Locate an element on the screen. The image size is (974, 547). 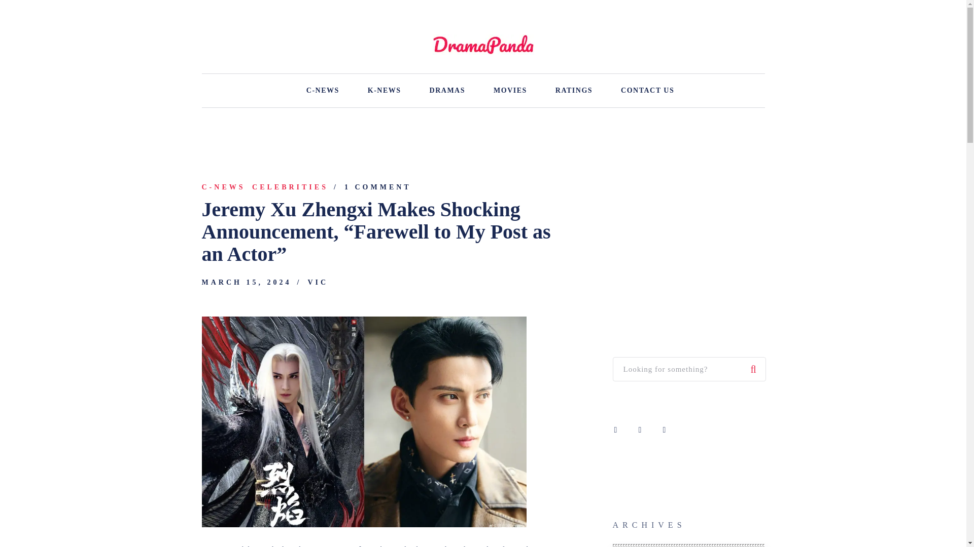
MOVIES is located at coordinates (510, 90).